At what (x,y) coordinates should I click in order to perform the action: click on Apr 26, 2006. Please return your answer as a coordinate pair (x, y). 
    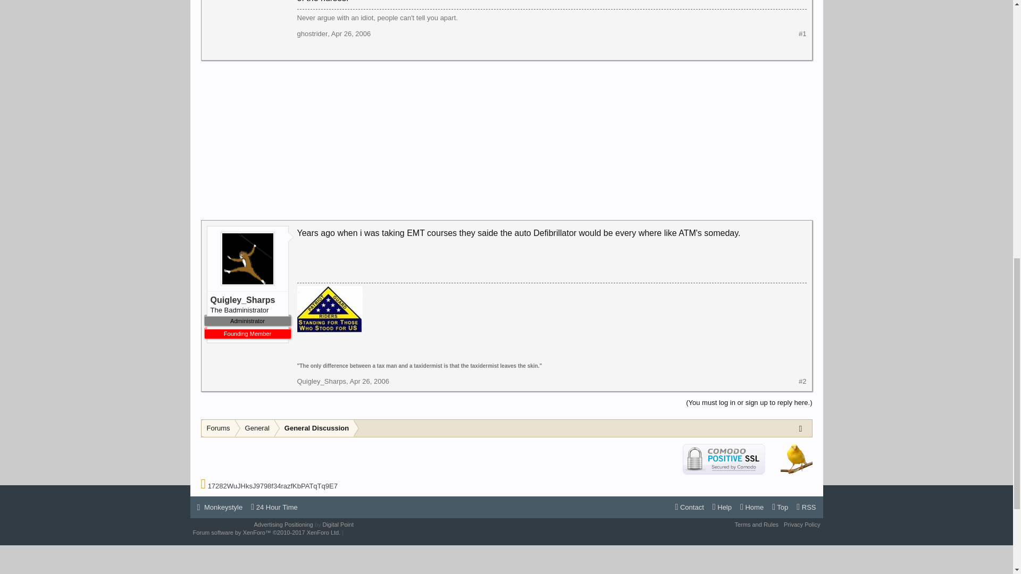
    Looking at the image, I should click on (350, 34).